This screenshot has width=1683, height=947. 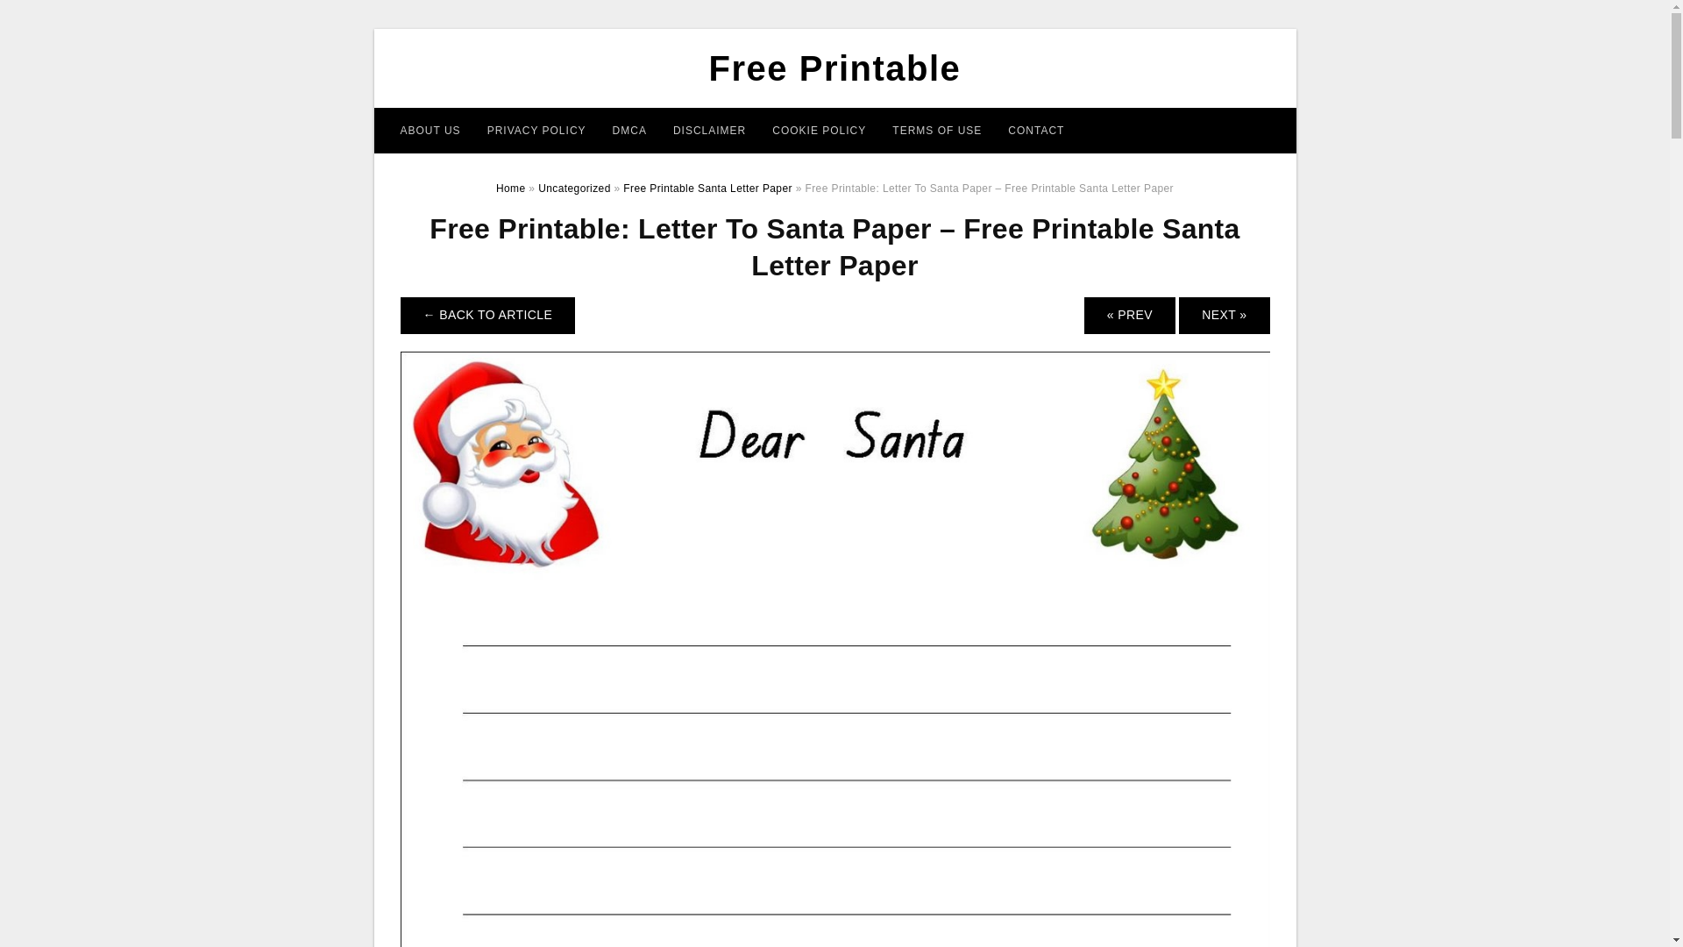 I want to click on Home, so click(x=510, y=189).